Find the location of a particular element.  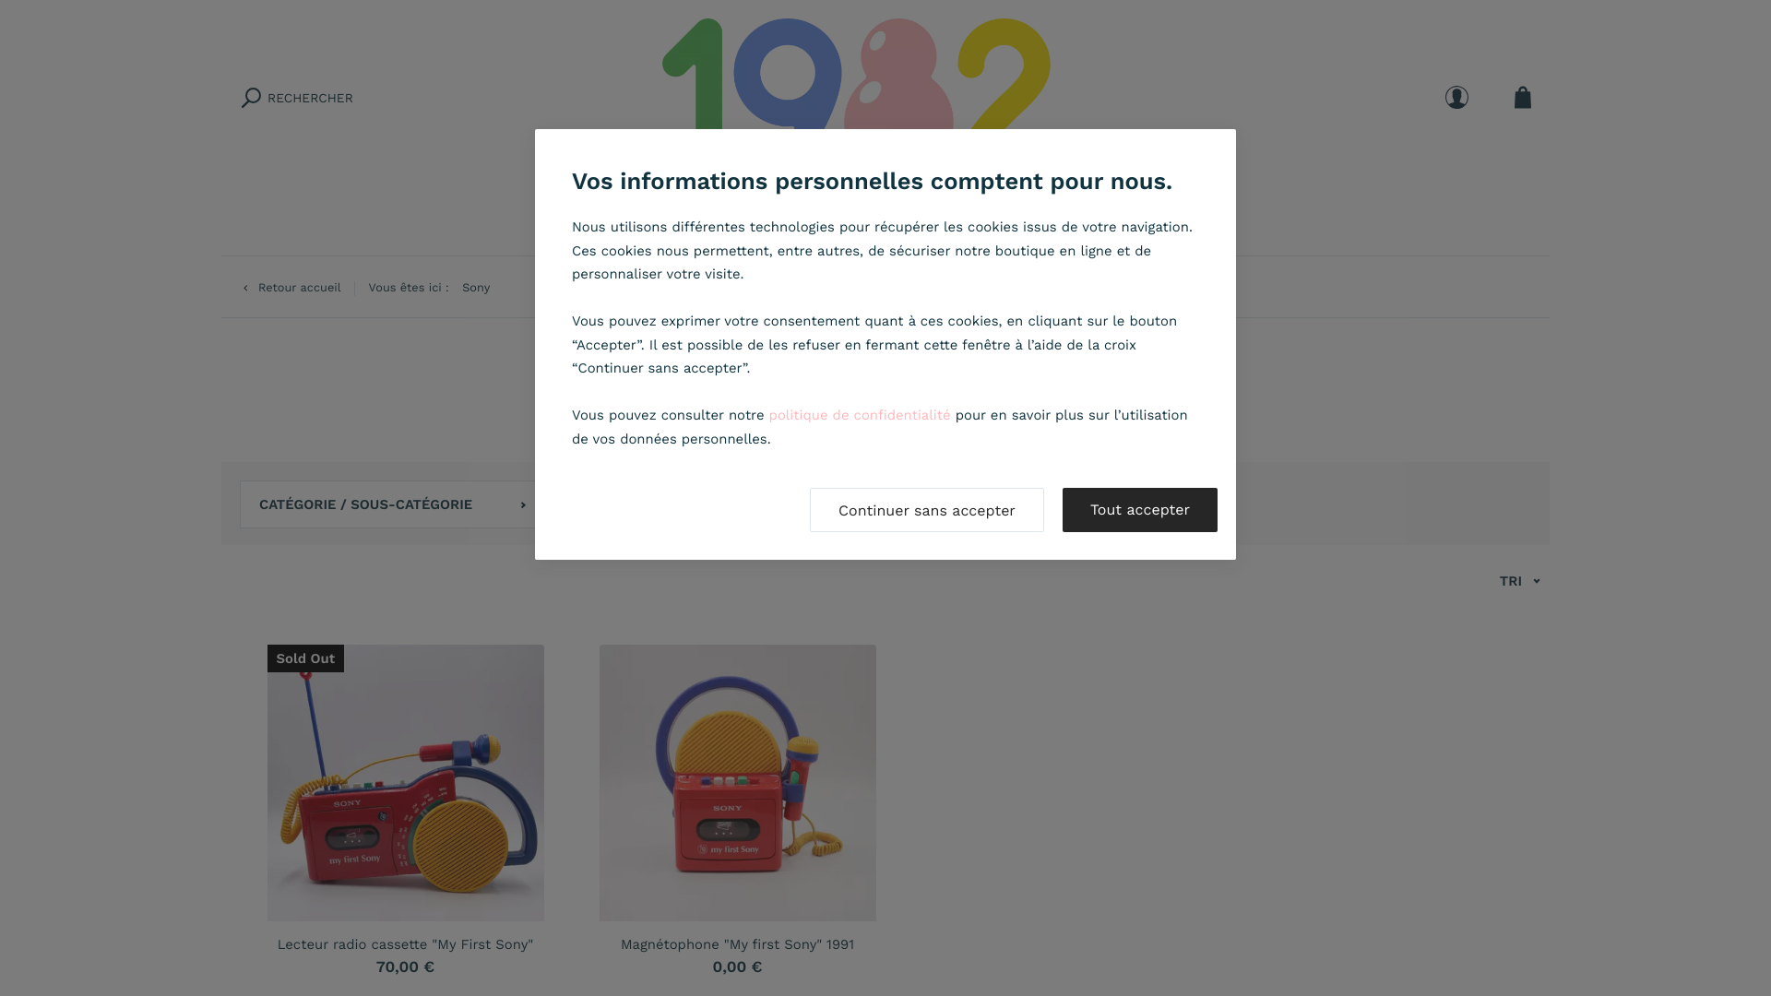

1982leshop is located at coordinates (885, 98).